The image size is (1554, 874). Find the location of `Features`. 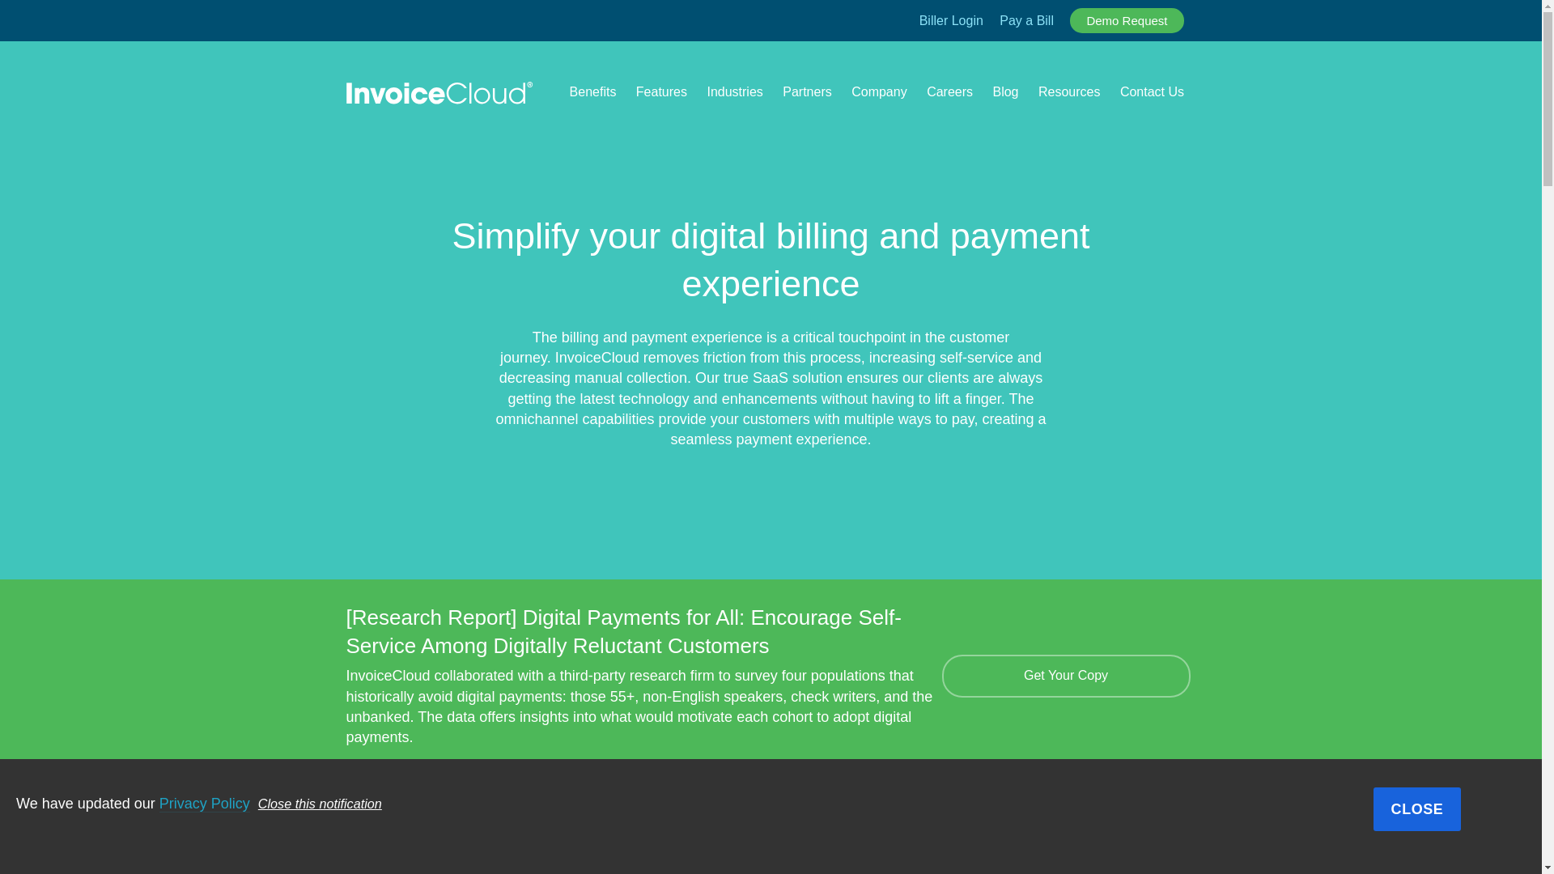

Features is located at coordinates (660, 95).